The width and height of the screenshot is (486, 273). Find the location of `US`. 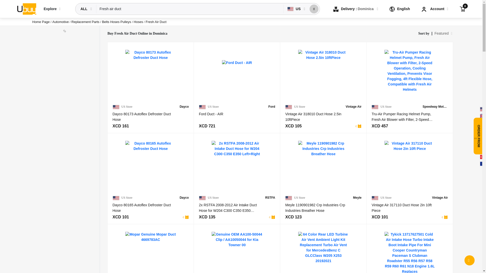

US is located at coordinates (294, 9).